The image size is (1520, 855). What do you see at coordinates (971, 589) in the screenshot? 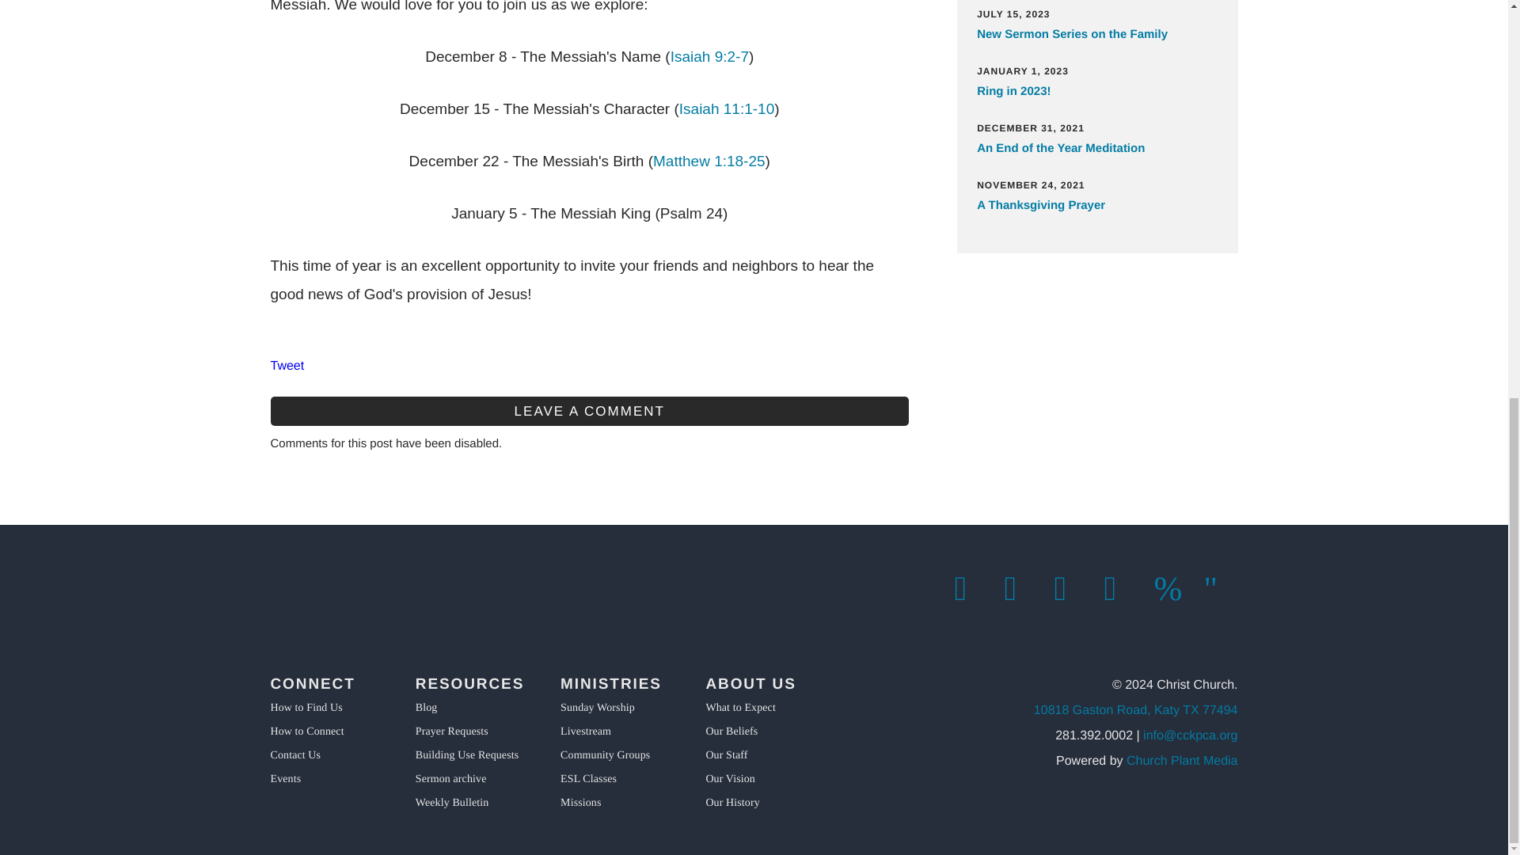
I see `facebook` at bounding box center [971, 589].